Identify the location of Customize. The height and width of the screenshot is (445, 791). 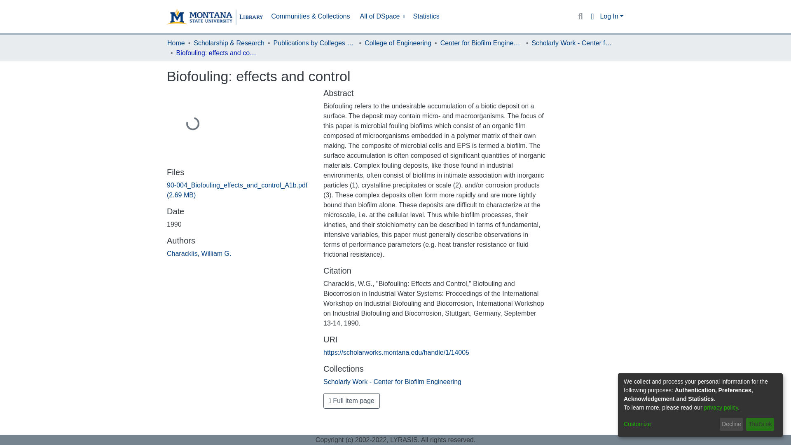
(670, 424).